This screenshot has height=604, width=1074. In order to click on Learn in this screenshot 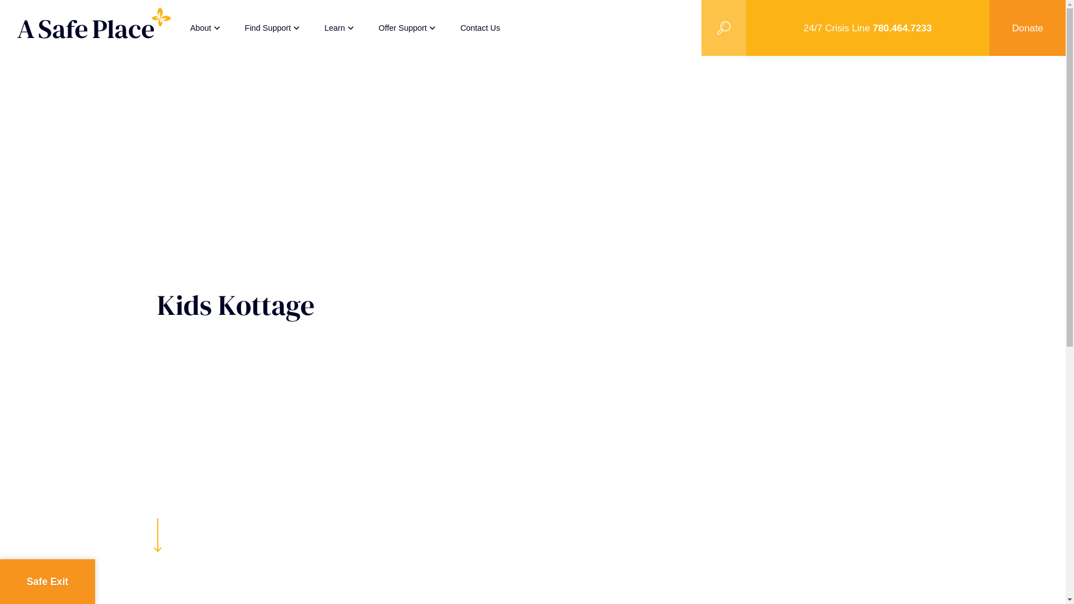, I will do `click(340, 28)`.